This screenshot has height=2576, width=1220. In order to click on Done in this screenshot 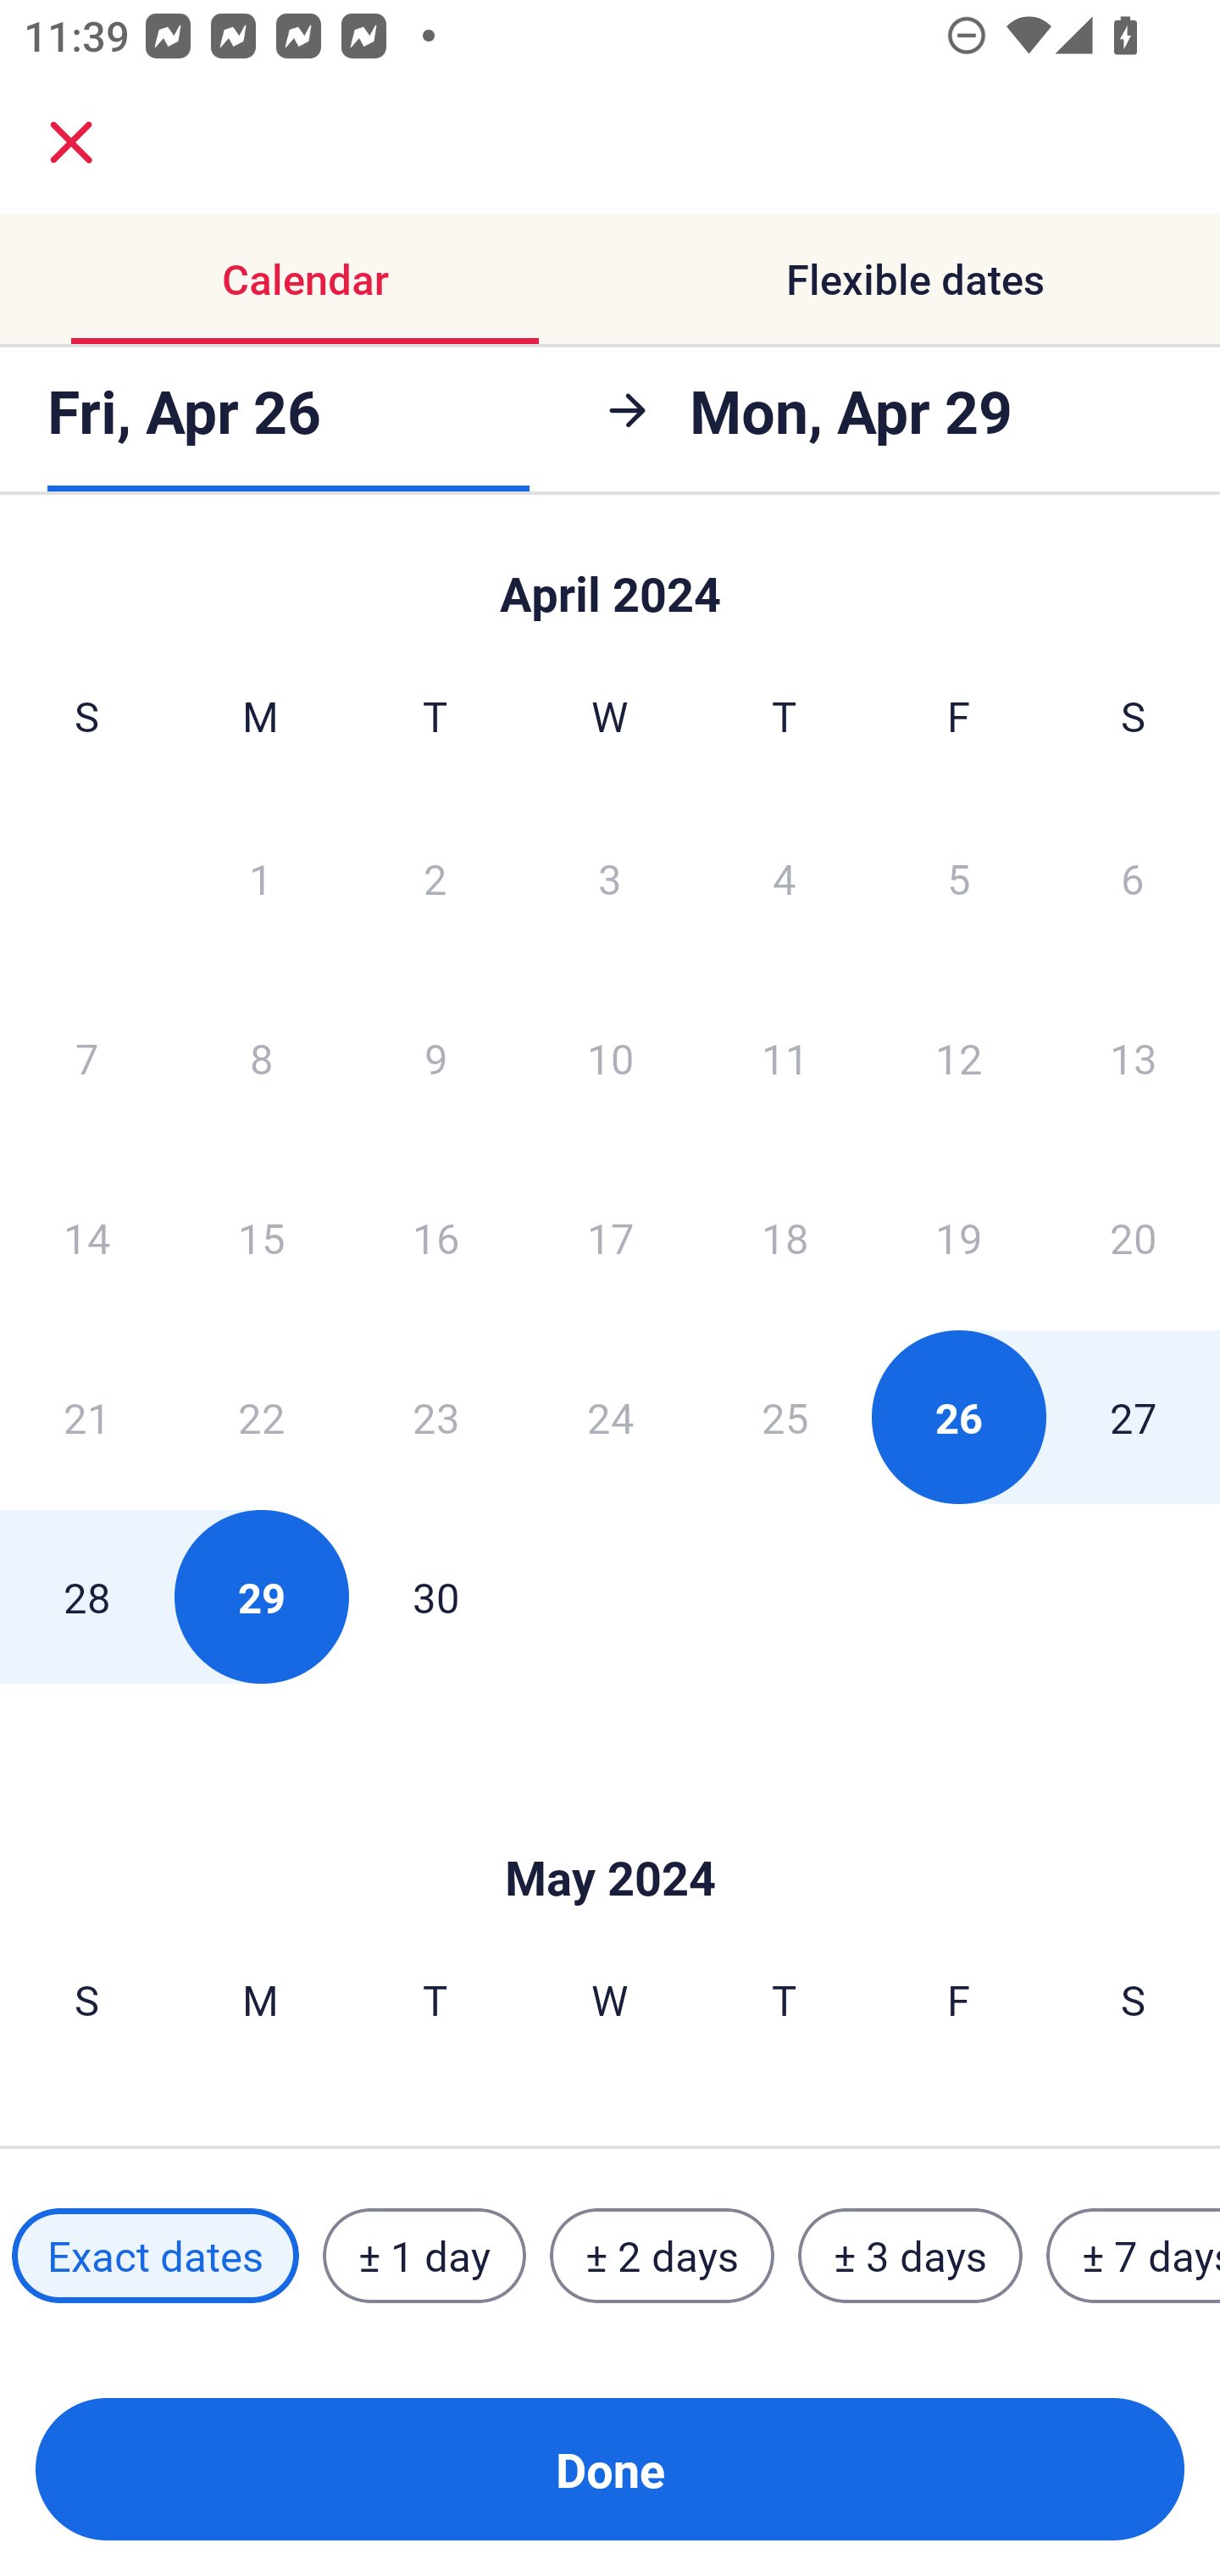, I will do `click(610, 2469)`.